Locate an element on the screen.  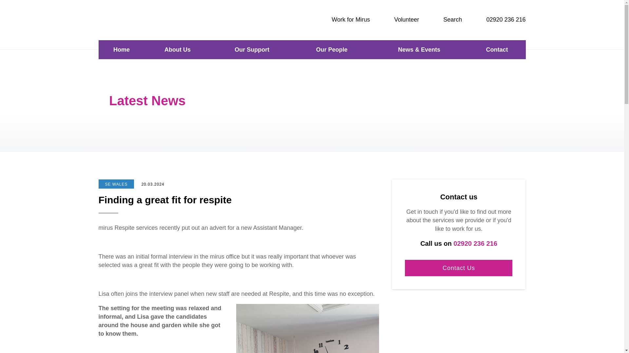
Volunteer is located at coordinates (399, 20).